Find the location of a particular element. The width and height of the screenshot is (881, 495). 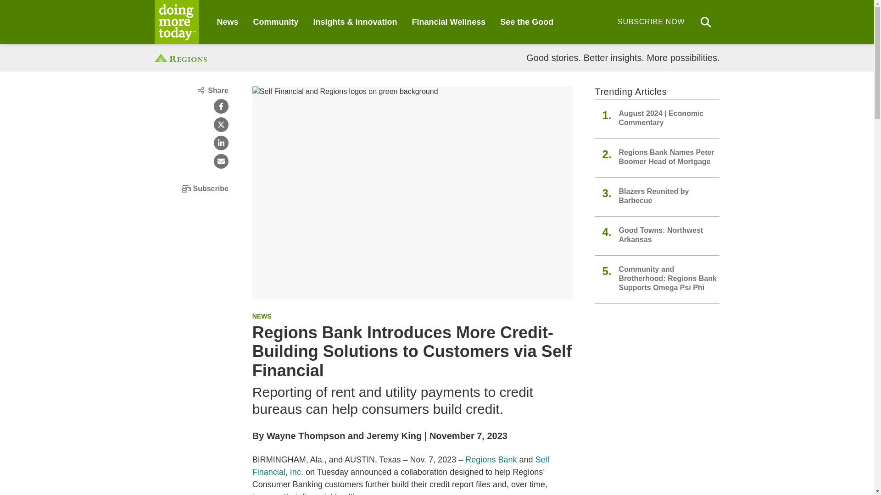

See the Good is located at coordinates (527, 22).